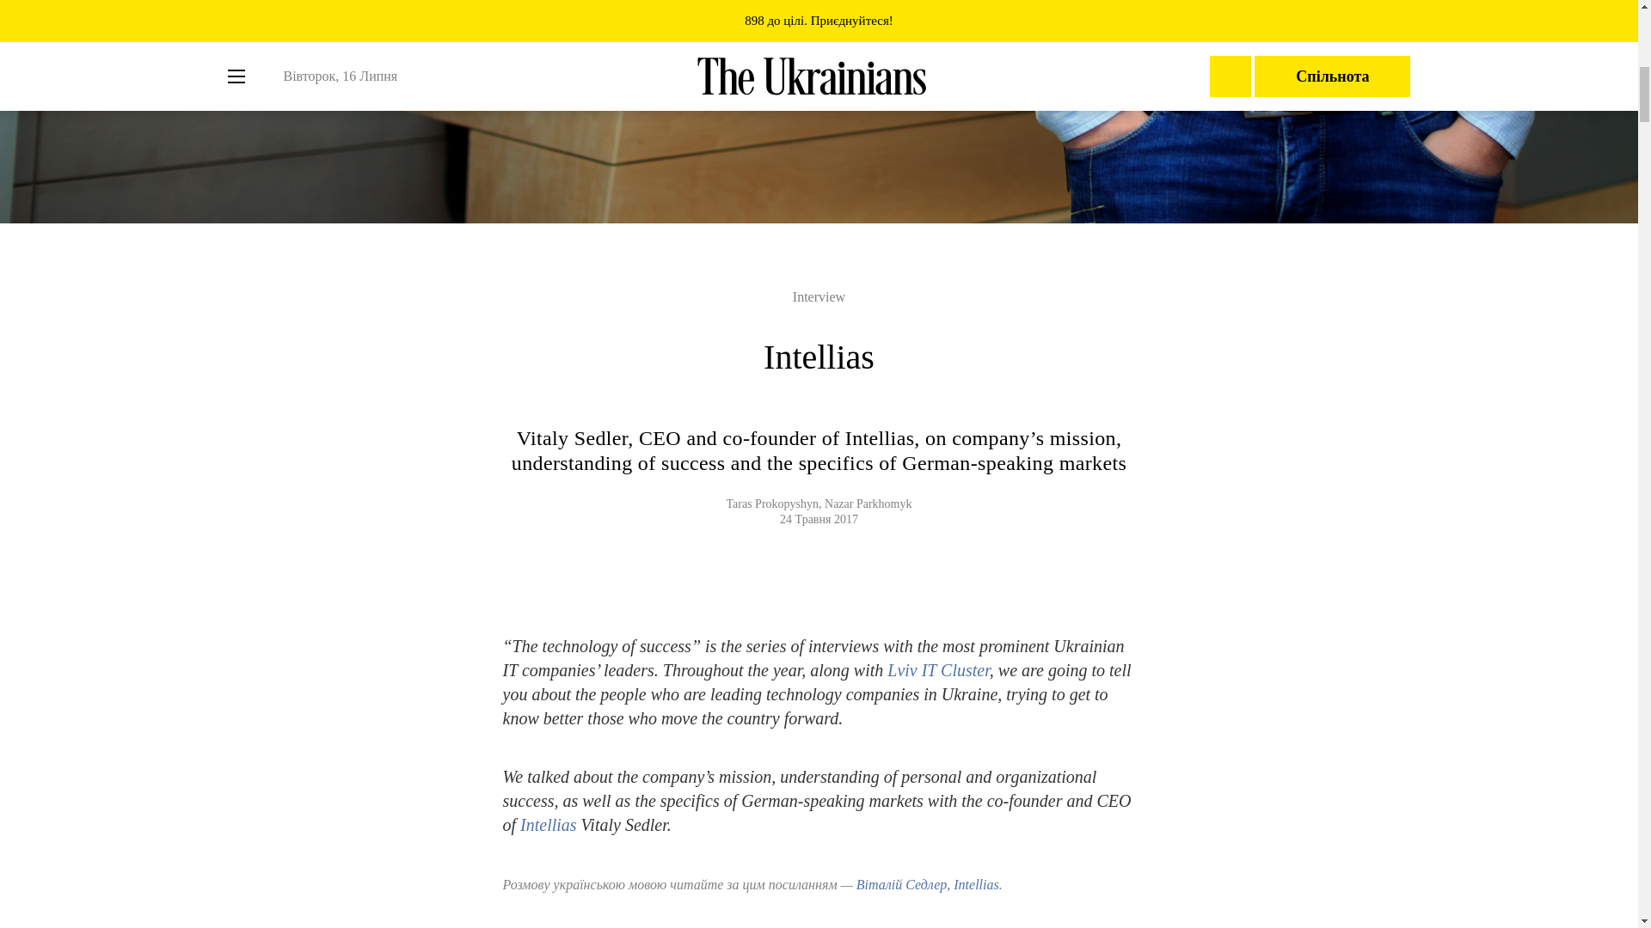  What do you see at coordinates (938, 669) in the screenshot?
I see `Lviv IT Cluster` at bounding box center [938, 669].